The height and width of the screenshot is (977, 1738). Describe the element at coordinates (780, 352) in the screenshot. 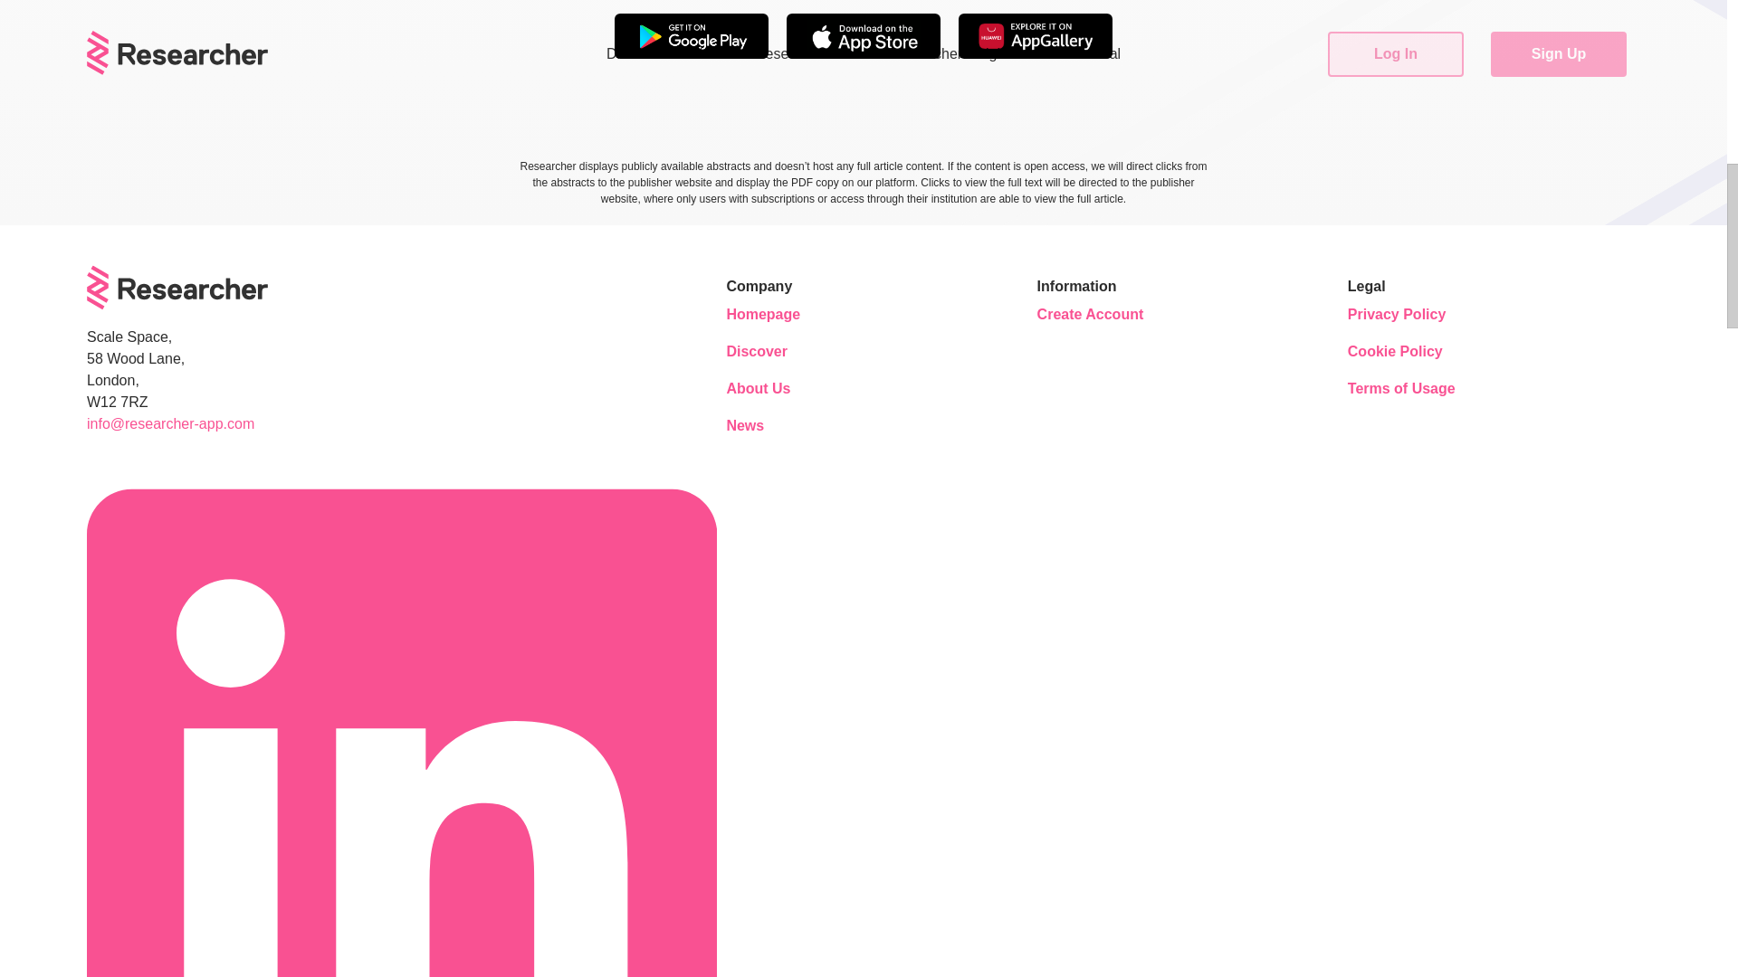

I see `Discover` at that location.